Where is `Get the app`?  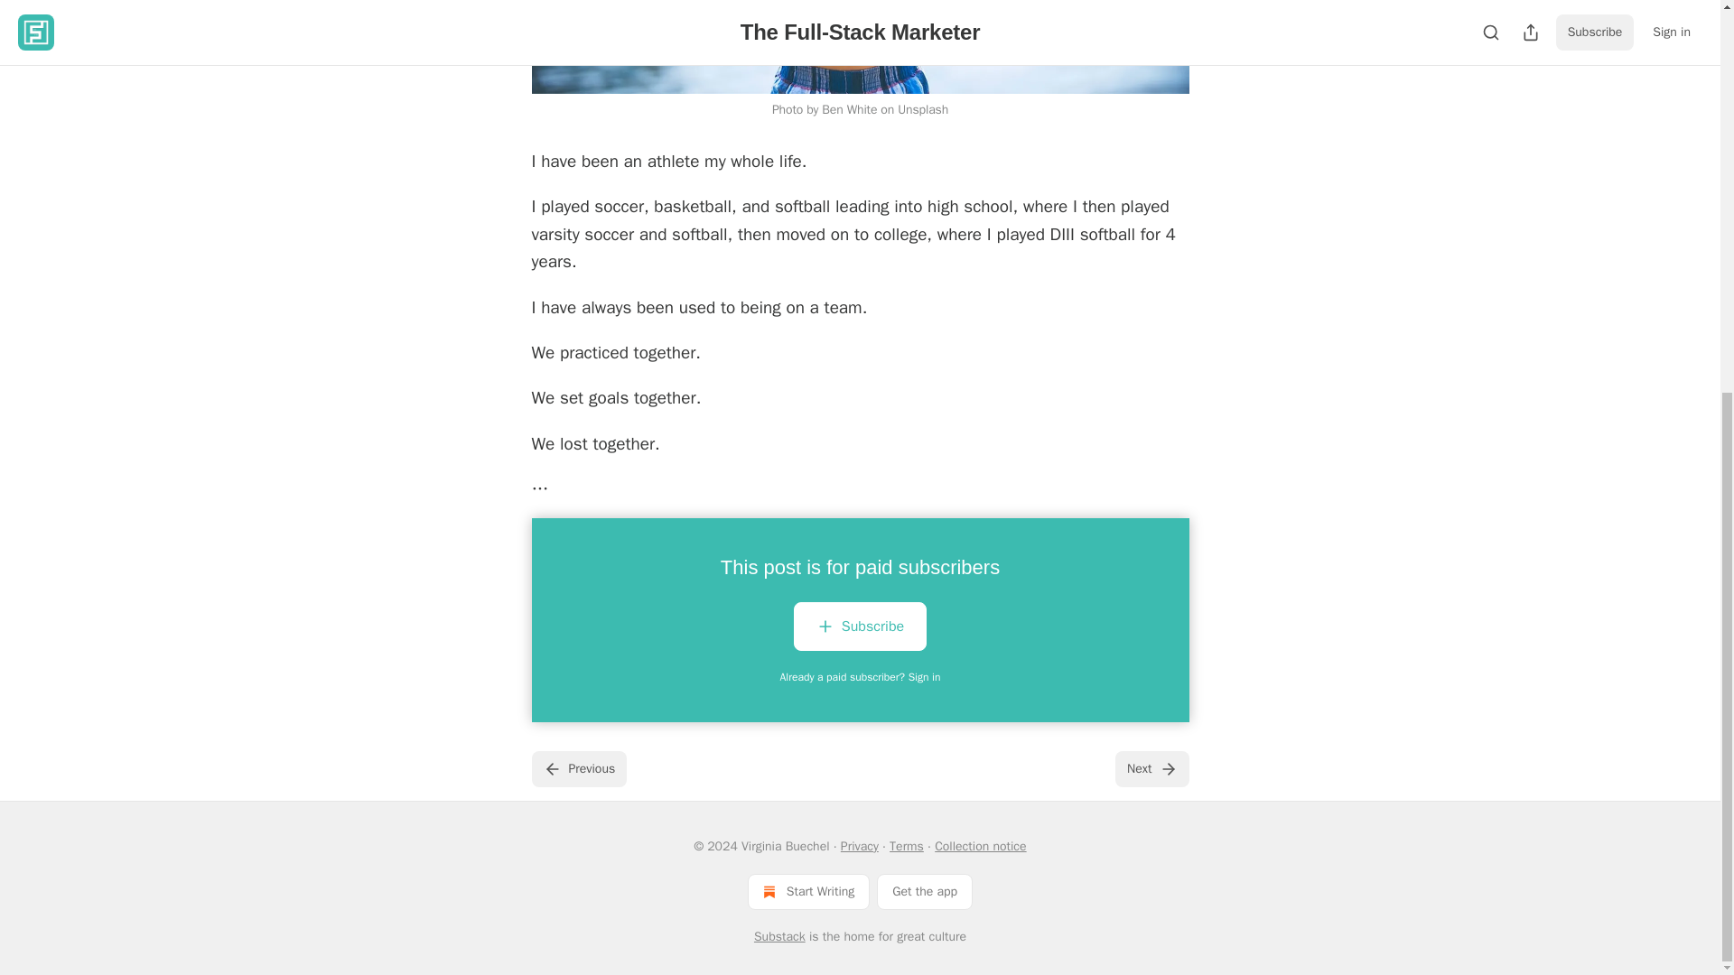 Get the app is located at coordinates (925, 891).